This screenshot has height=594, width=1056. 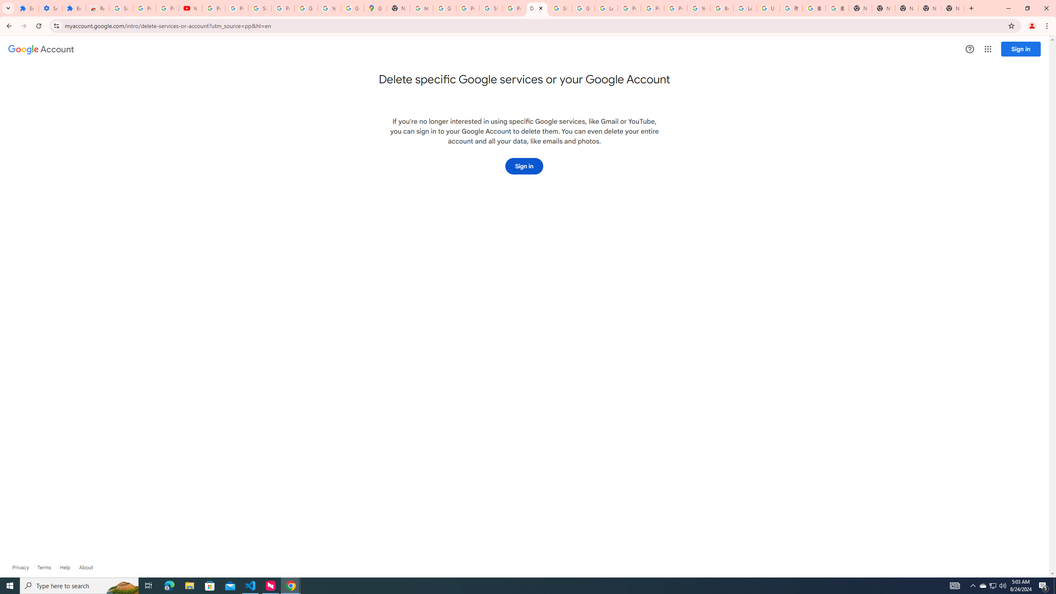 I want to click on View site information, so click(x=56, y=26).